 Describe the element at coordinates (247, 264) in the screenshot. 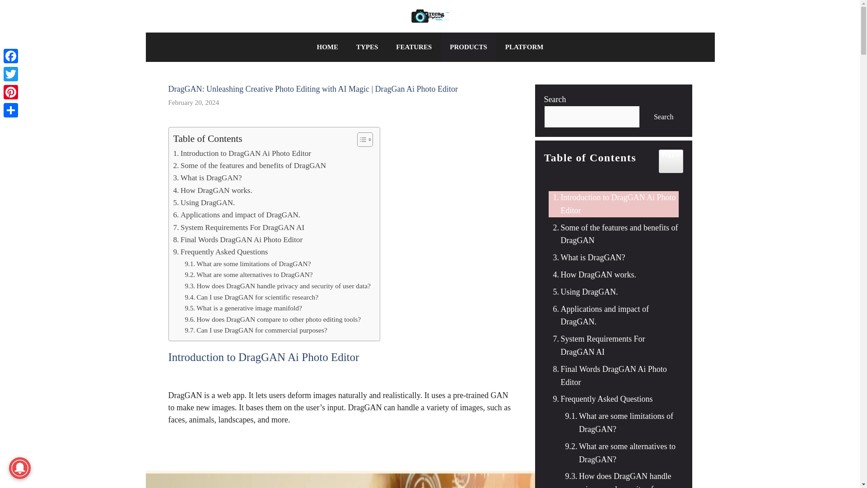

I see `What are some limitations of DragGAN?` at that location.